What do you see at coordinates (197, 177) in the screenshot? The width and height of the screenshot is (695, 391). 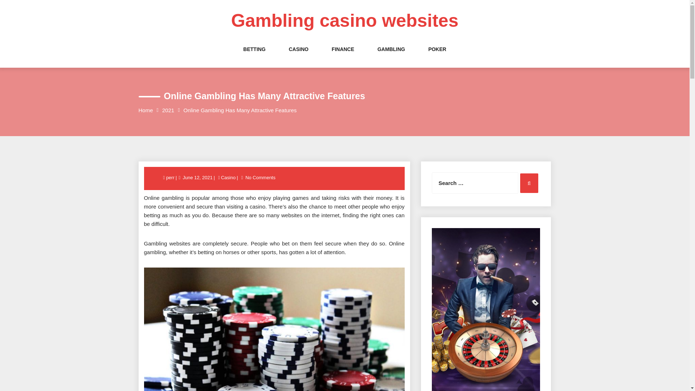 I see `June 12, 2021` at bounding box center [197, 177].